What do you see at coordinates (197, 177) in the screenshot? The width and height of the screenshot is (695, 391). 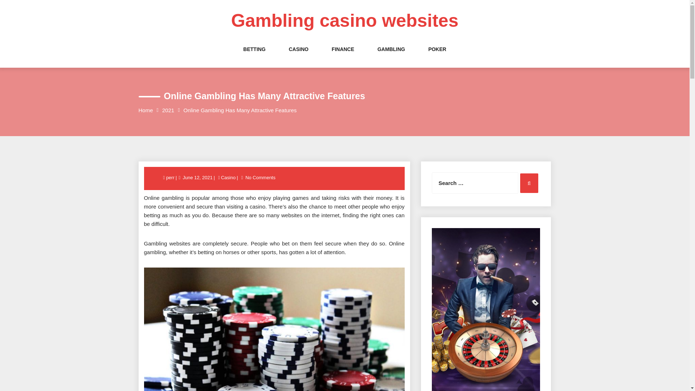 I see `June 12, 2021` at bounding box center [197, 177].